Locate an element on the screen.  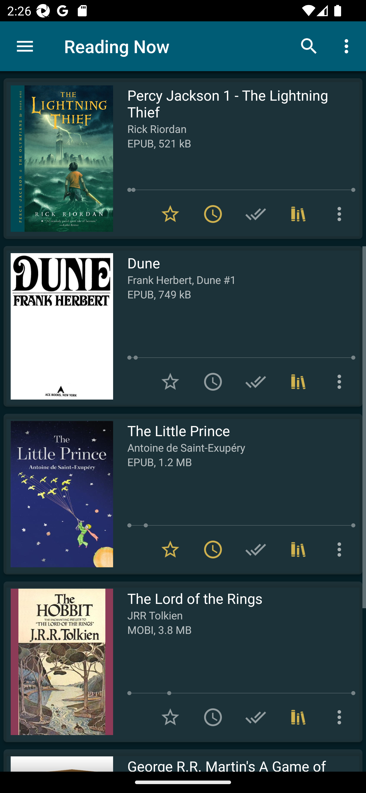
Read The Lord of the Rings is located at coordinates (58, 662).